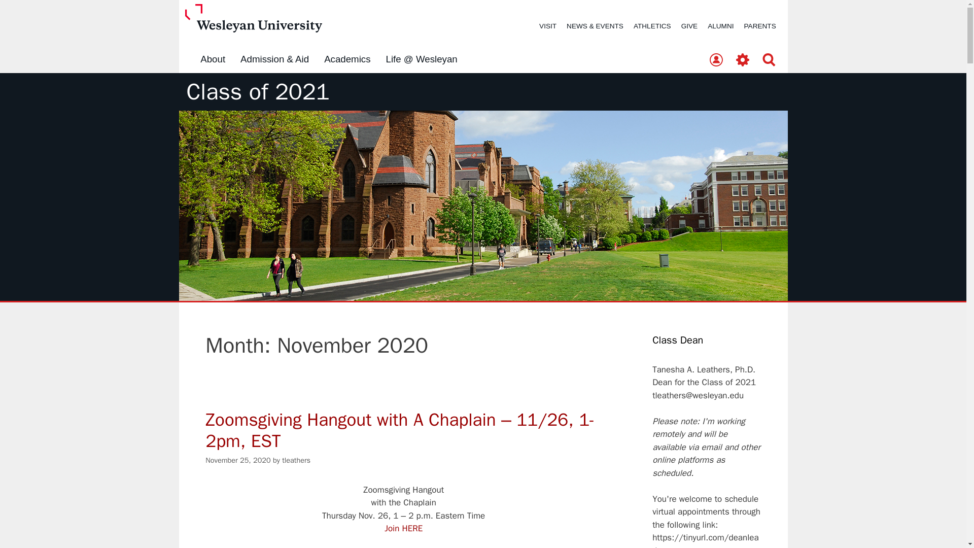 The width and height of the screenshot is (974, 548). I want to click on About, so click(213, 59).